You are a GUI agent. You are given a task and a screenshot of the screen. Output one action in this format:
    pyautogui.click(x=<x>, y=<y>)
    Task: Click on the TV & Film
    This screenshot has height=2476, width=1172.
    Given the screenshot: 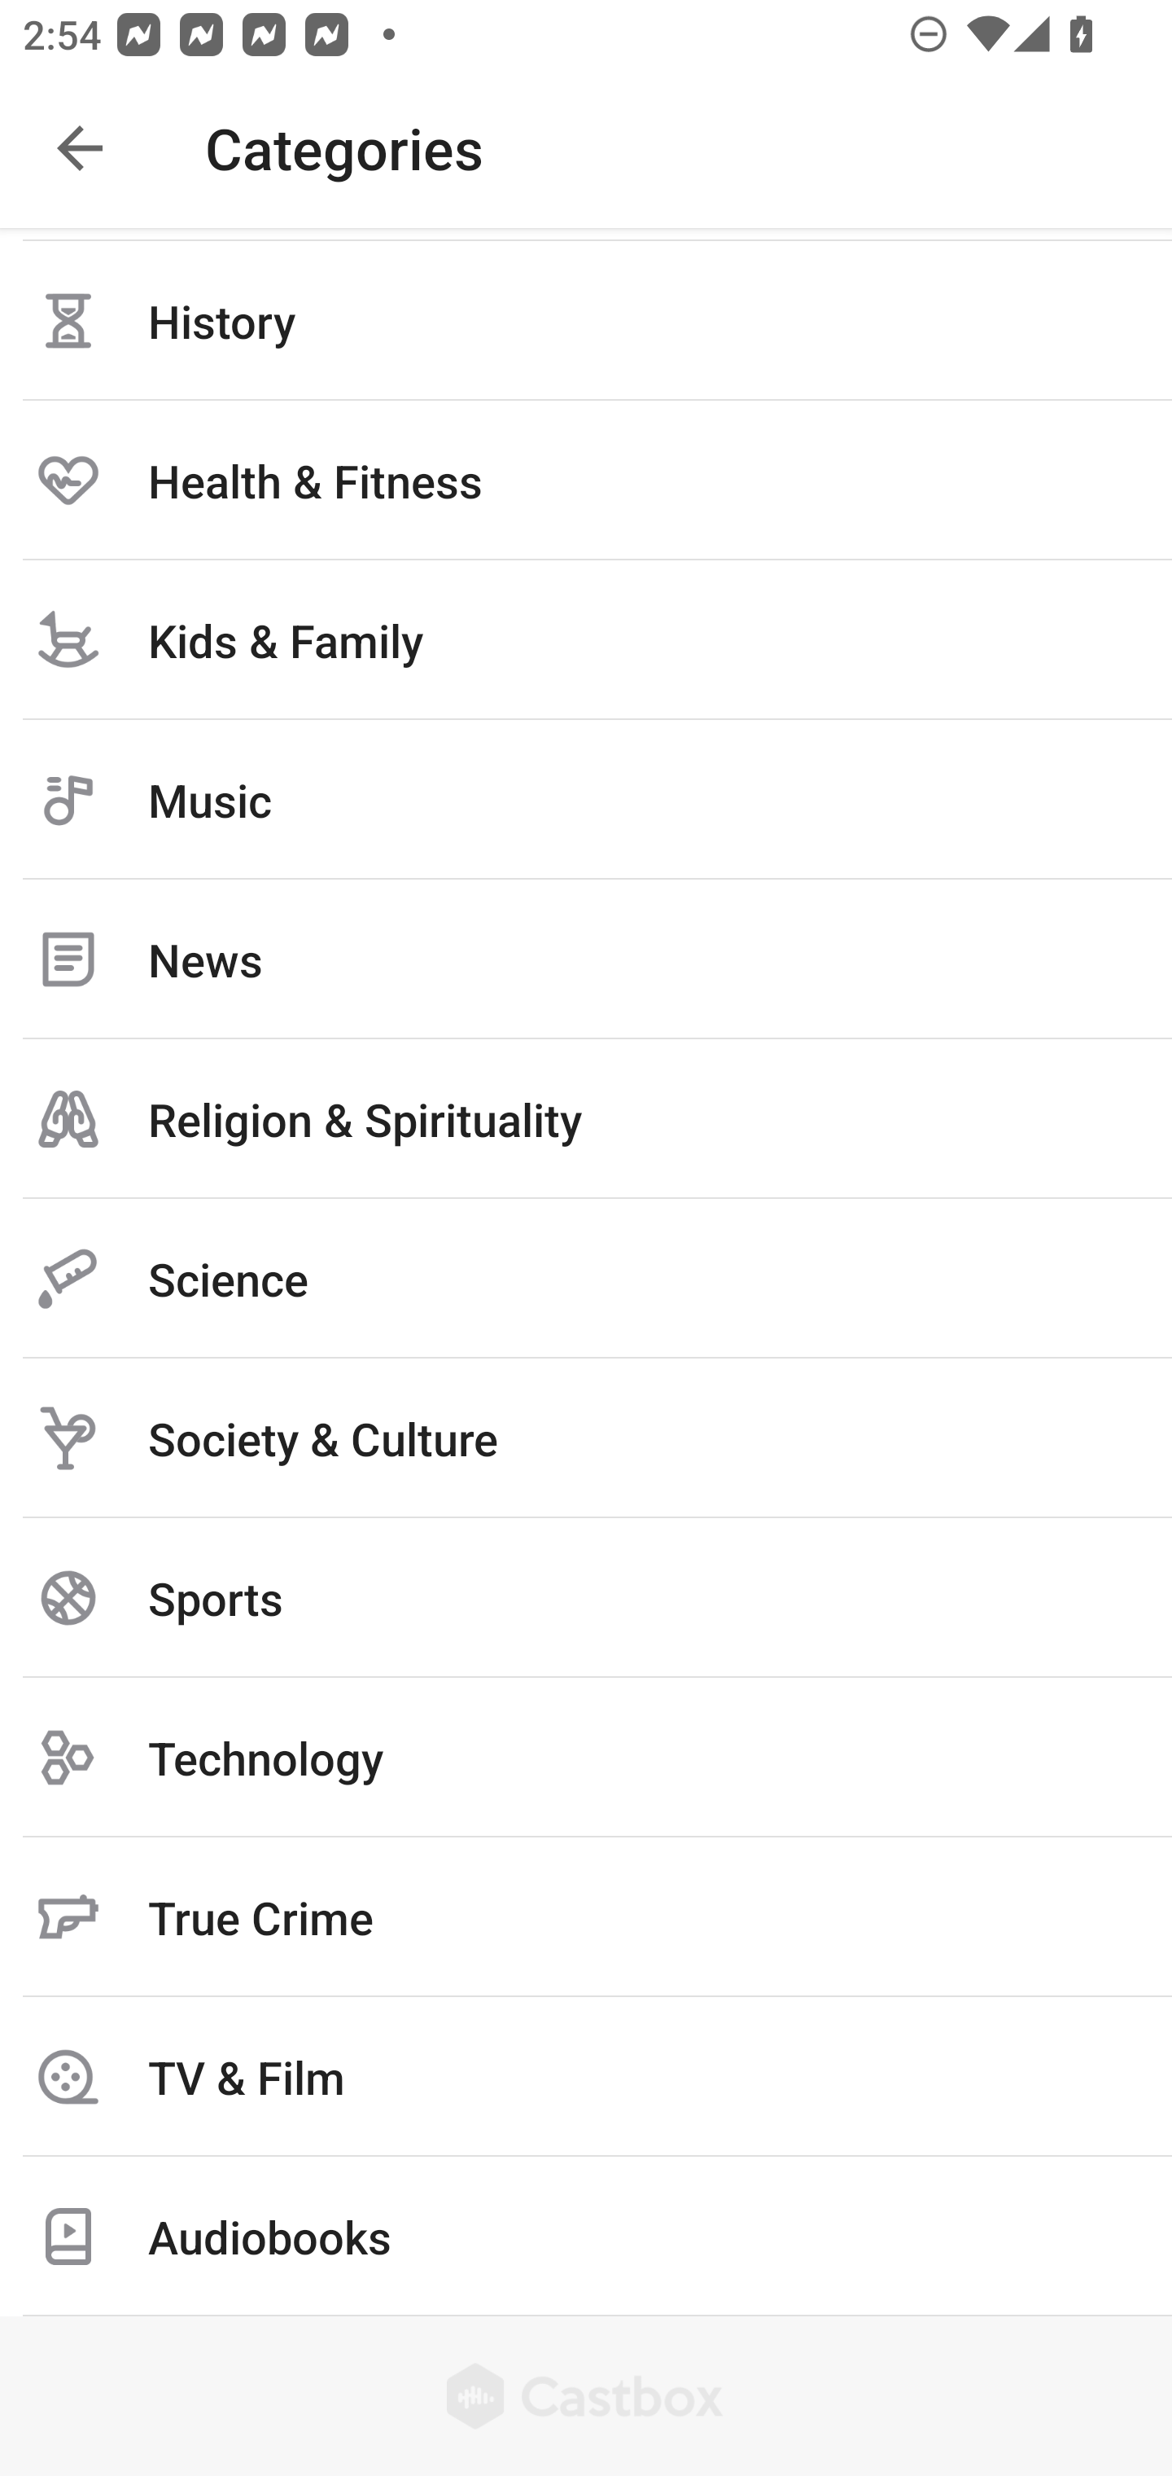 What is the action you would take?
    pyautogui.click(x=586, y=2077)
    